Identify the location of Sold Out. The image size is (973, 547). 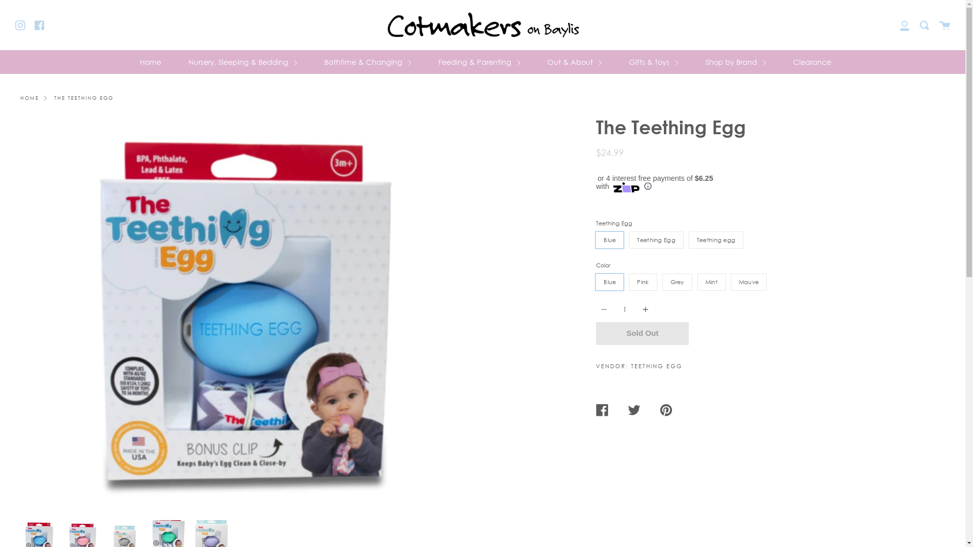
(643, 333).